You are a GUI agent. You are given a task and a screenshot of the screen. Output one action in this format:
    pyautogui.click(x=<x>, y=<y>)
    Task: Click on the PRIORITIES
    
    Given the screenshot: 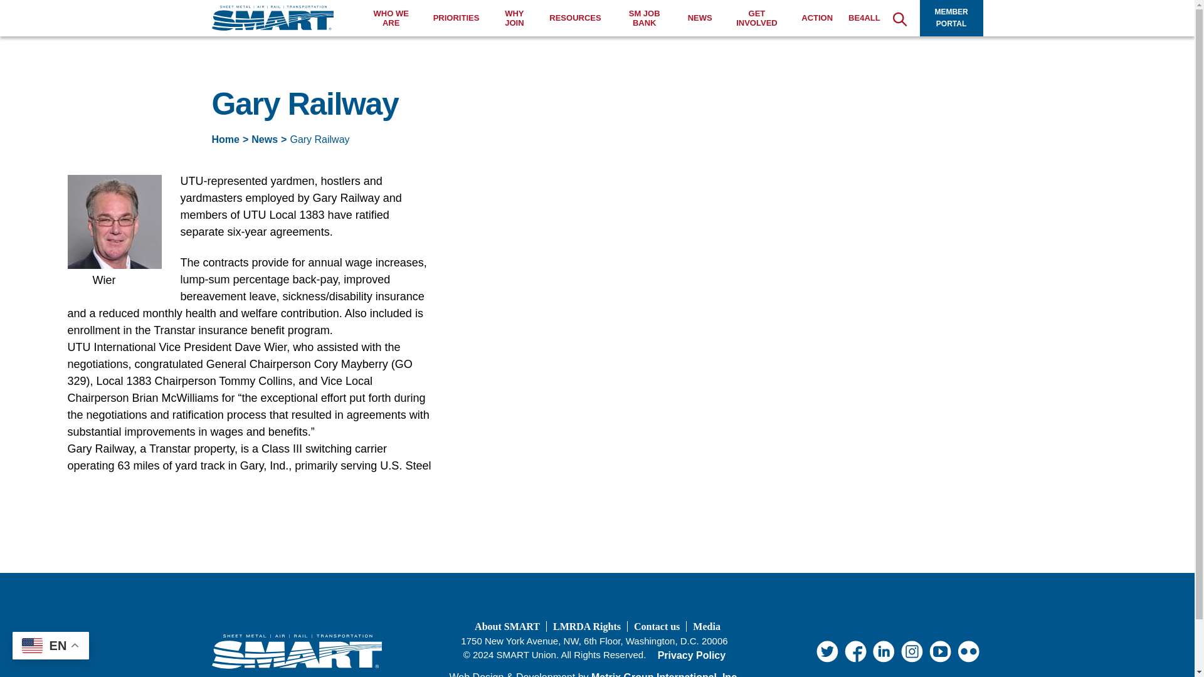 What is the action you would take?
    pyautogui.click(x=457, y=18)
    